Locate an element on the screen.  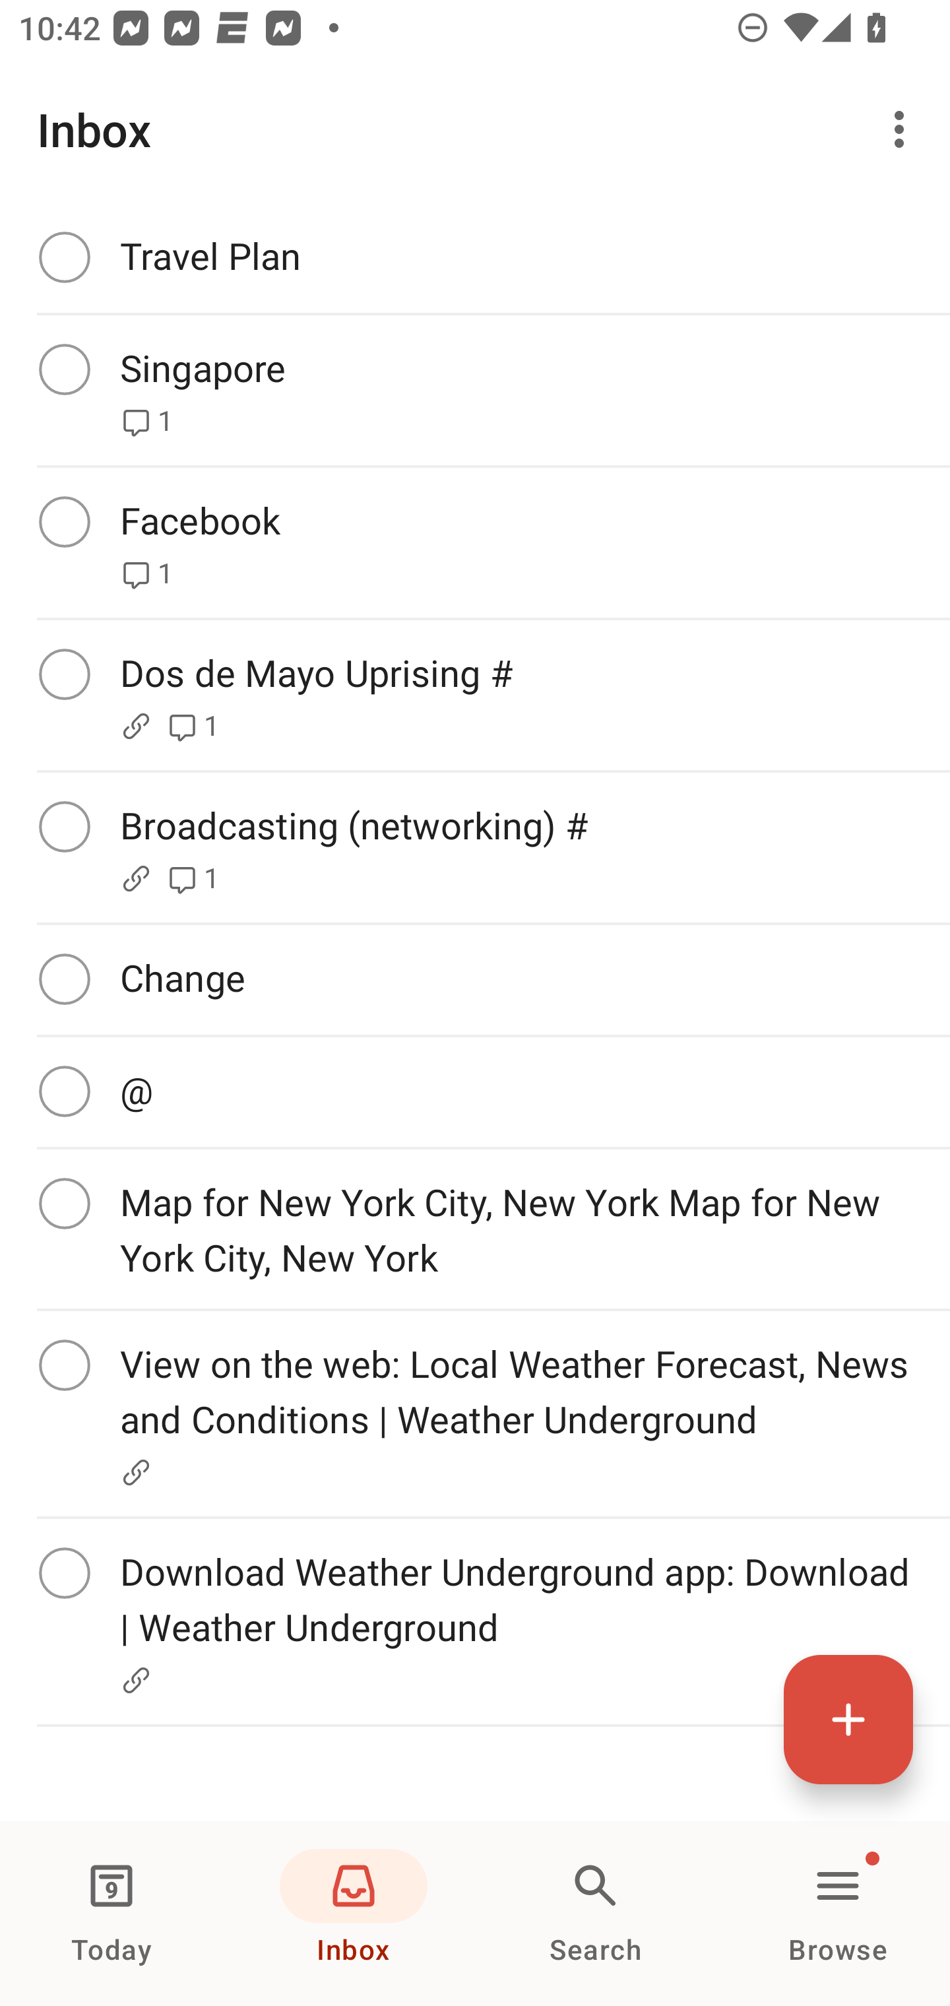
Complete is located at coordinates (64, 674).